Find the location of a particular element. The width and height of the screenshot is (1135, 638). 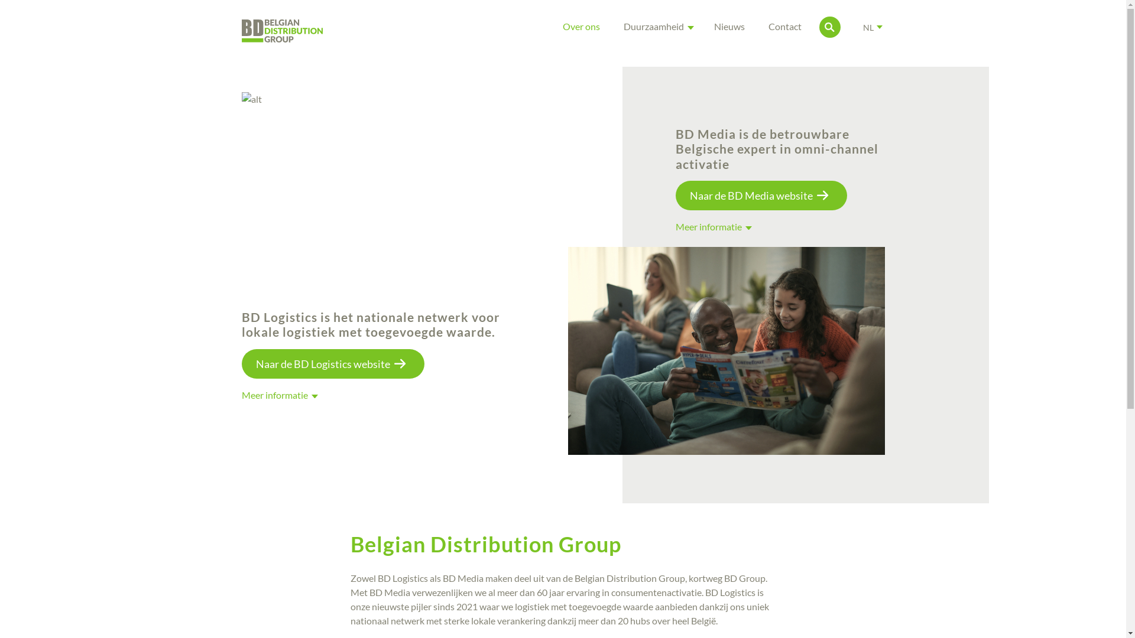

Duurzaamheid is located at coordinates (656, 27).